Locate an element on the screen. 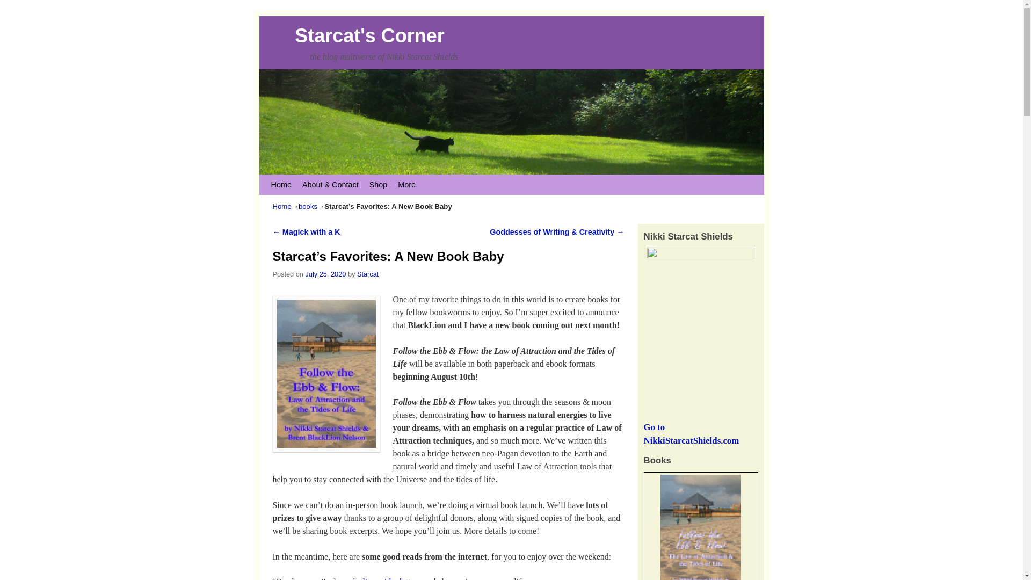  July 25, 2020 is located at coordinates (325, 274).